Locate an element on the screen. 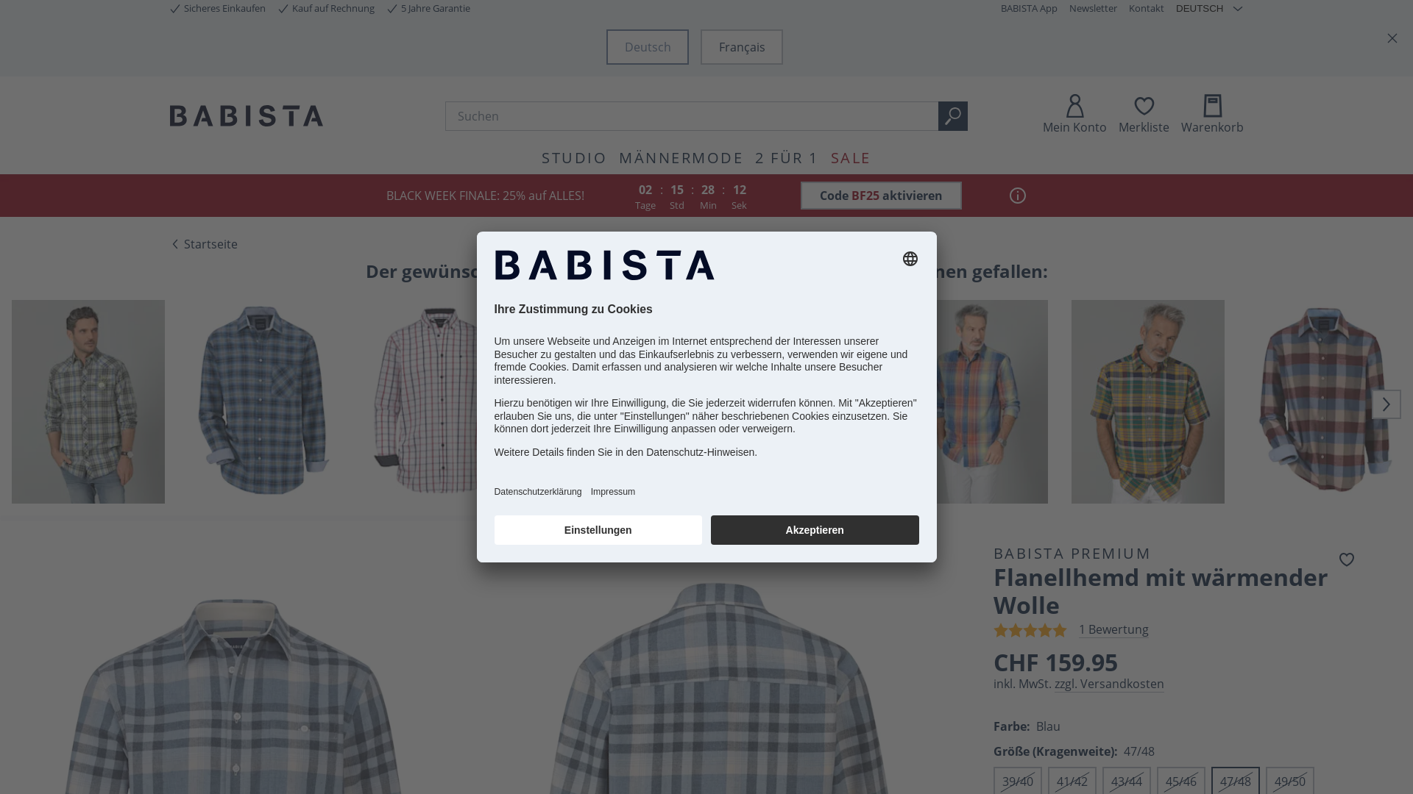 Image resolution: width=1413 pixels, height=794 pixels. Kontakt is located at coordinates (1147, 9).